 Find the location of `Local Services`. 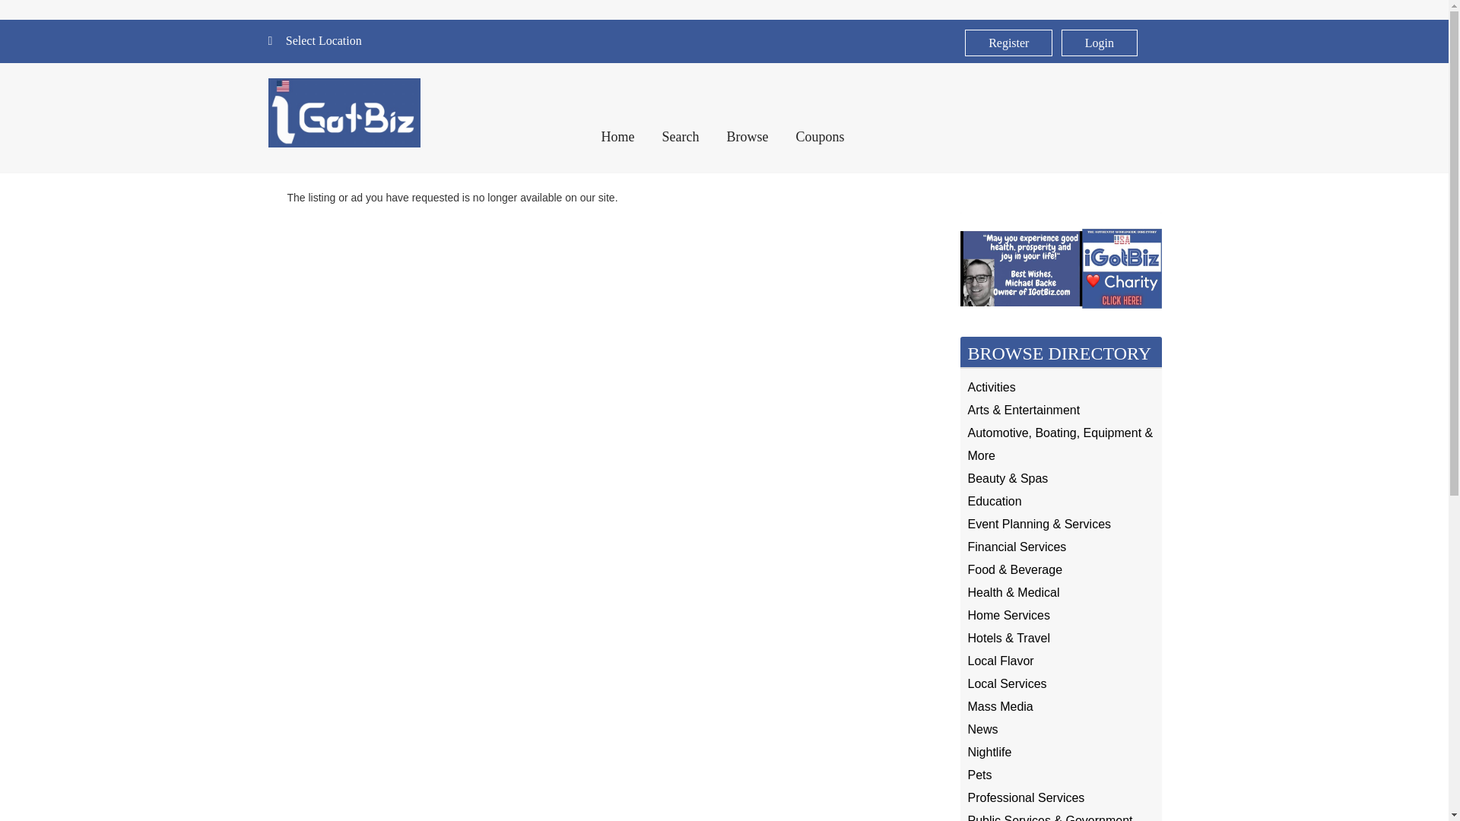

Local Services is located at coordinates (1007, 684).